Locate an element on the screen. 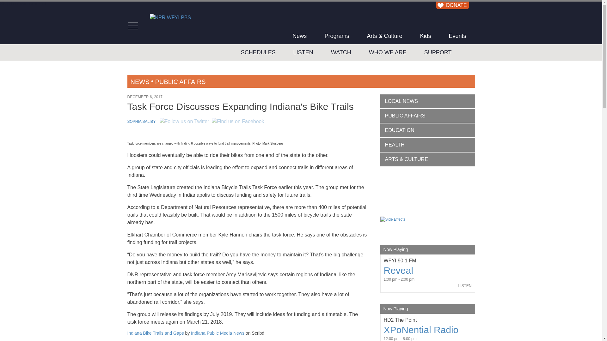 The width and height of the screenshot is (607, 341). Indiana Bike Trails and Gaps is located at coordinates (247, 339).